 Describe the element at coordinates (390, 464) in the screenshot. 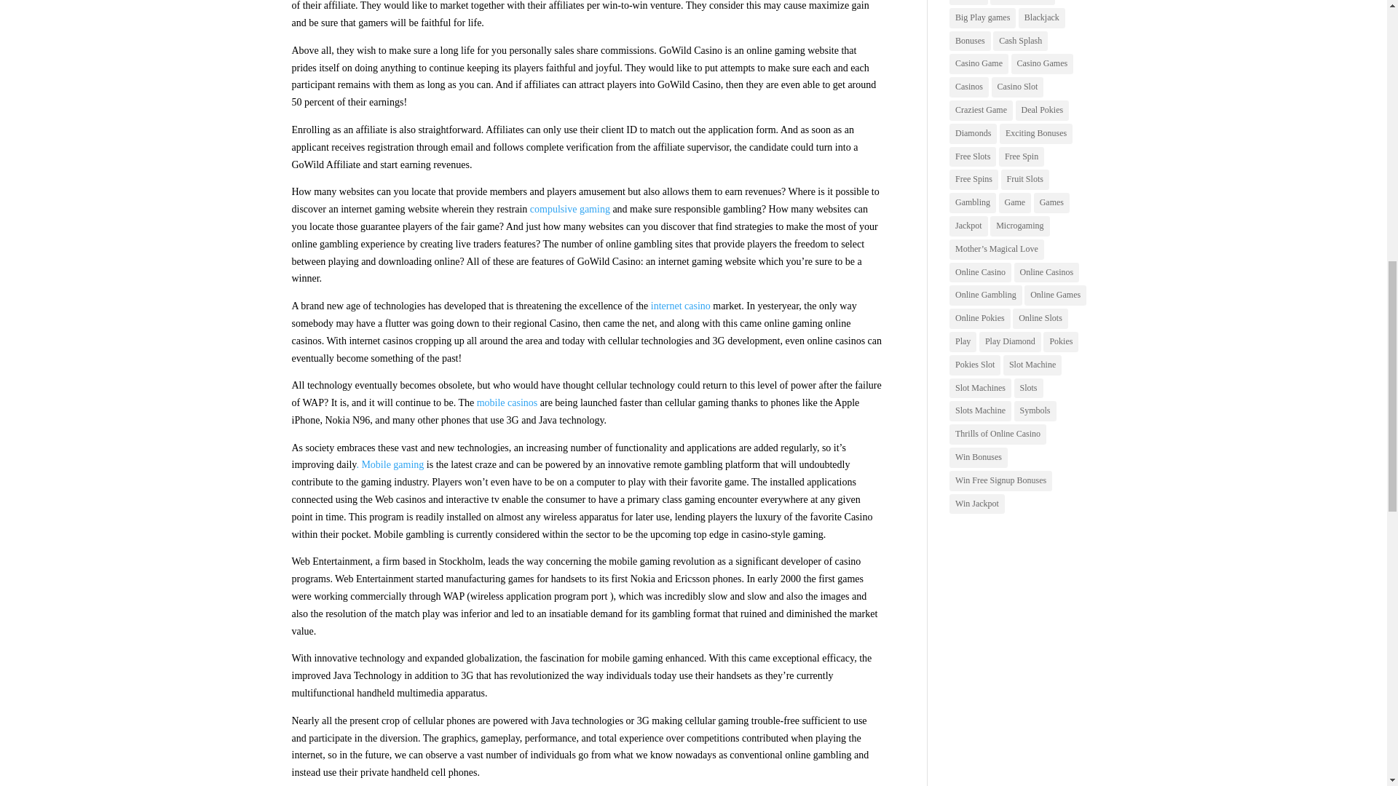

I see `. Mobile gaming` at that location.